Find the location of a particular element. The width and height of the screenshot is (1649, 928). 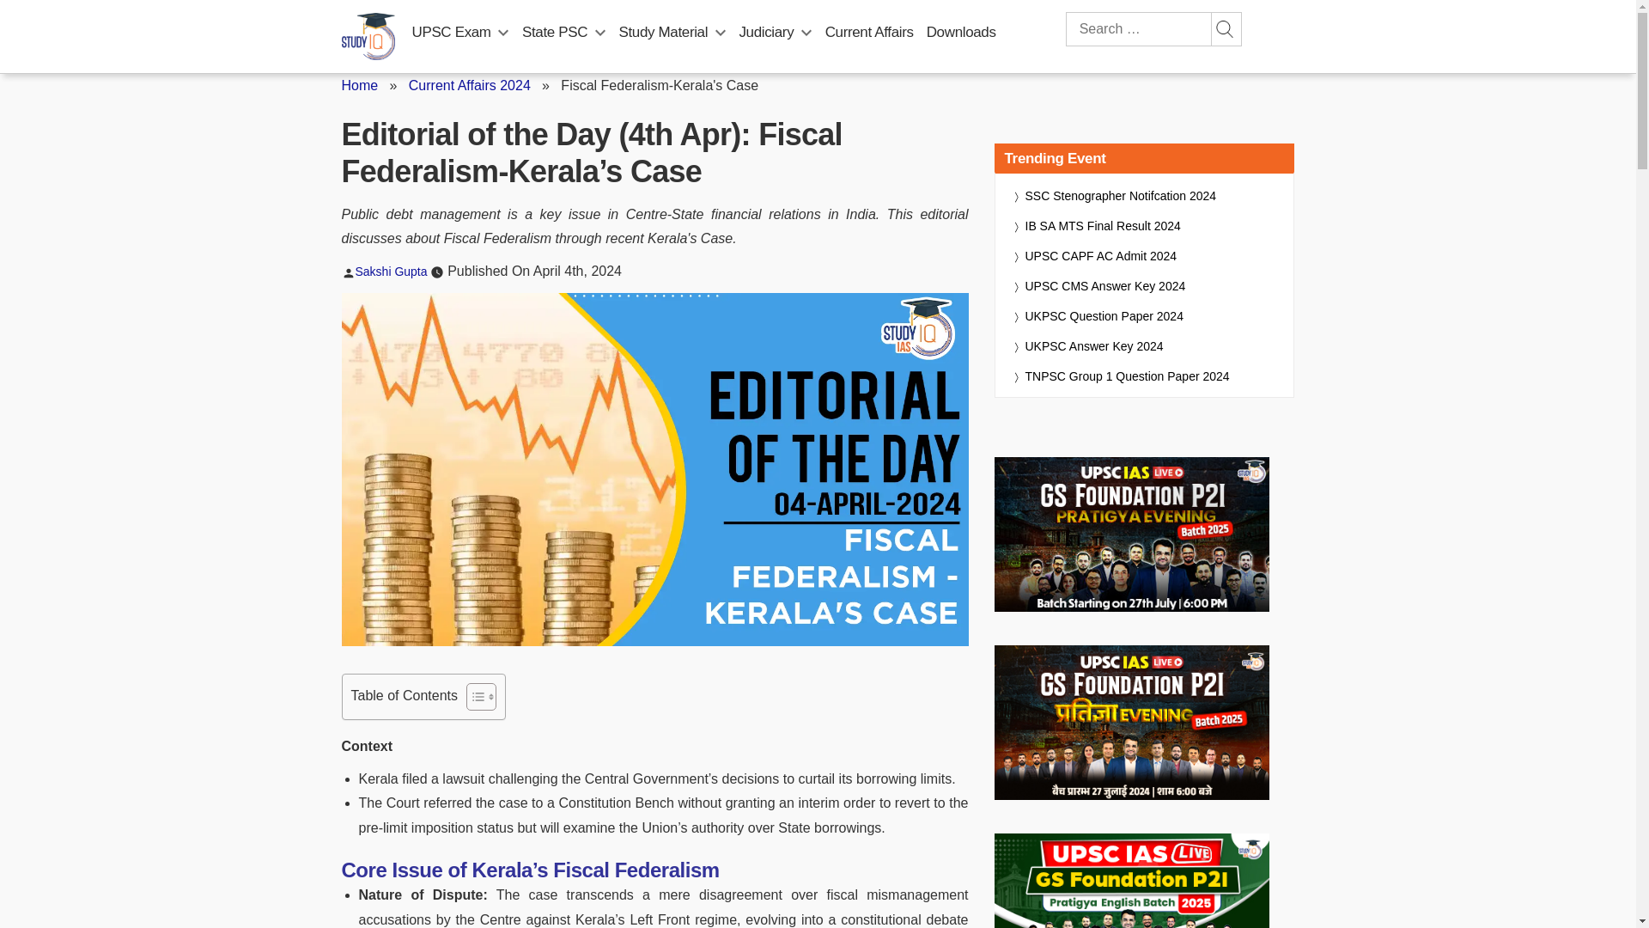

UPSC Exam is located at coordinates (452, 32).